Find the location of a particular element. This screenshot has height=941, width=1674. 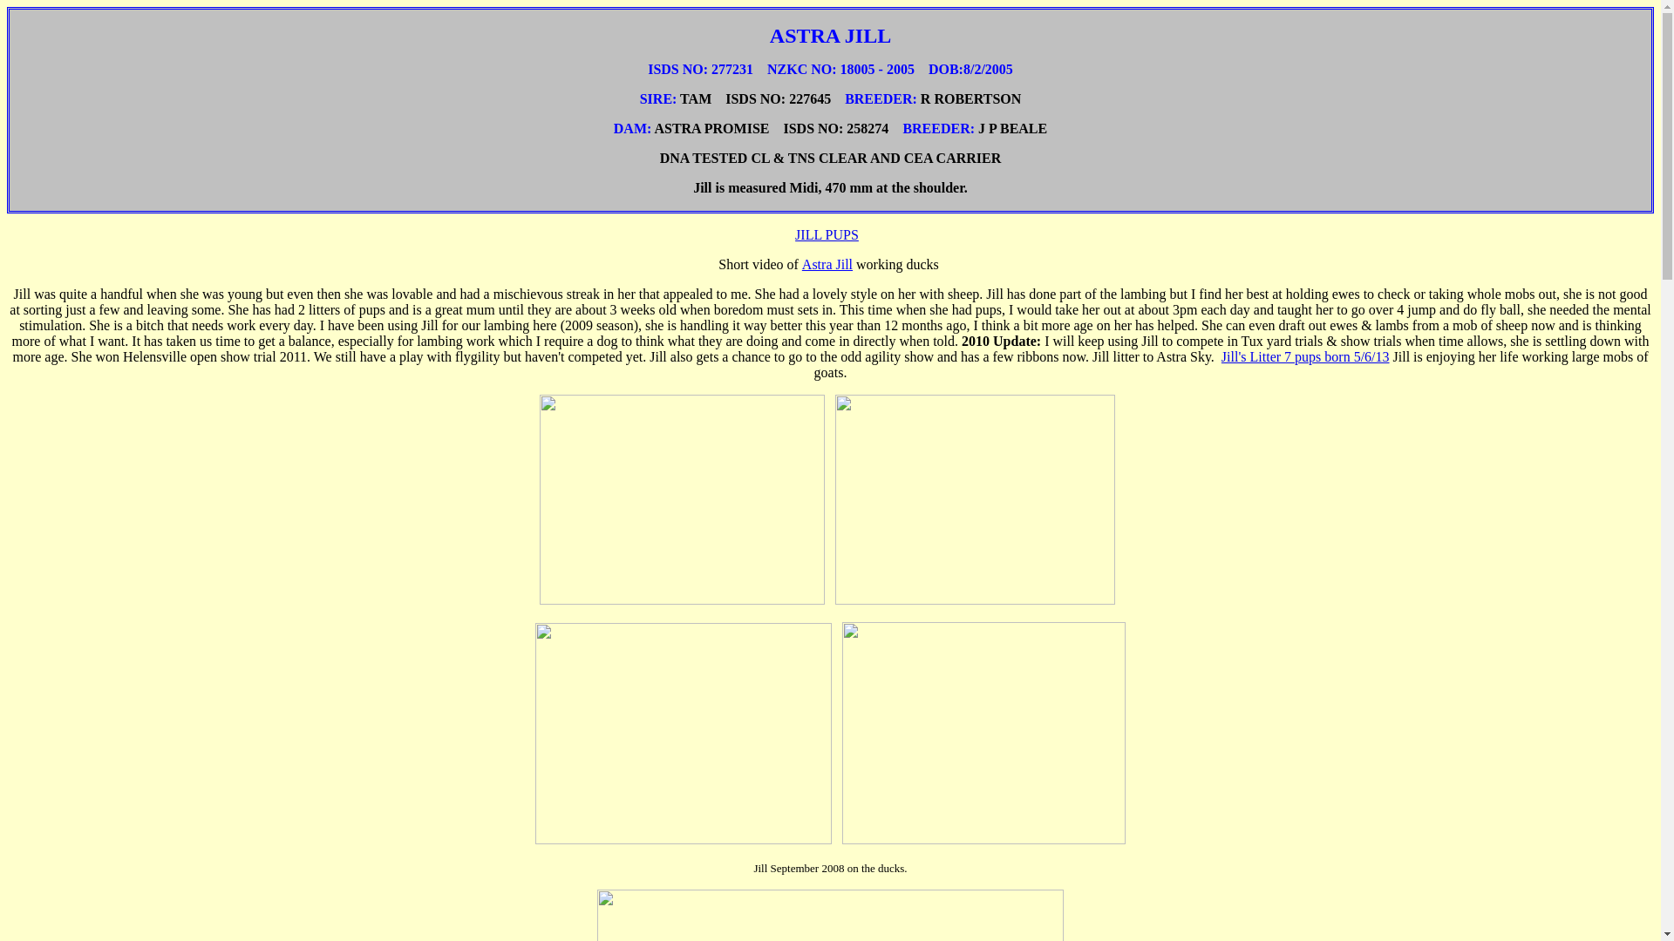

Astra Jill Pups is located at coordinates (827, 234).